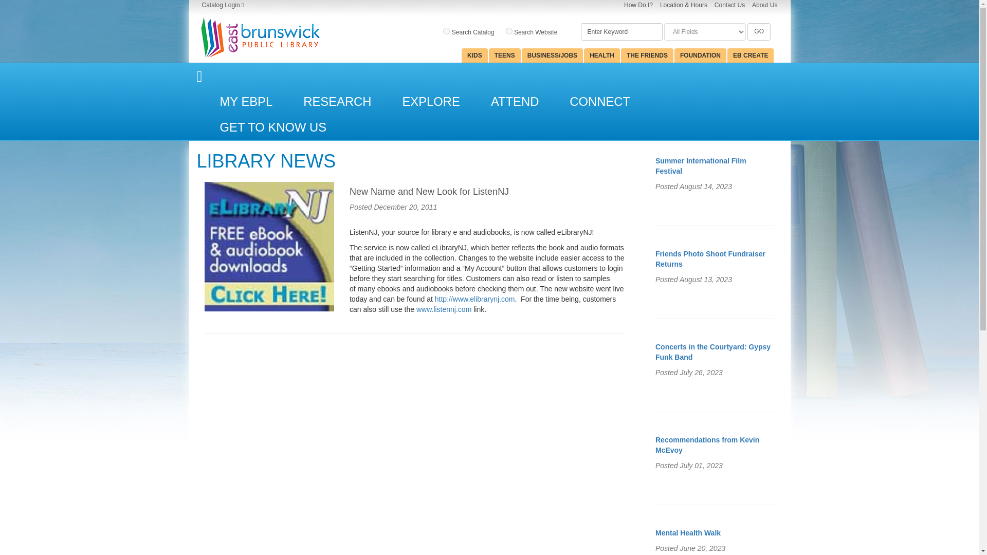 Image resolution: width=987 pixels, height=555 pixels. What do you see at coordinates (751, 55) in the screenshot?
I see `EB Create` at bounding box center [751, 55].